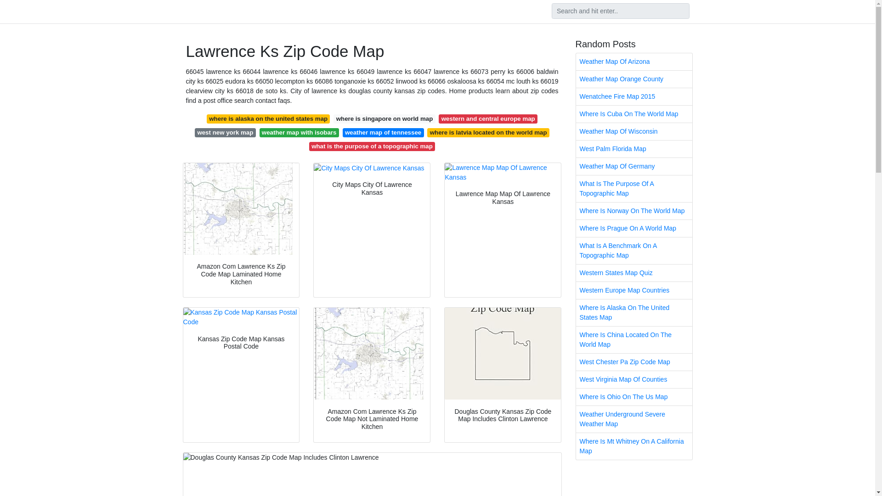  What do you see at coordinates (634, 131) in the screenshot?
I see `Weather Map Of Wisconsin` at bounding box center [634, 131].